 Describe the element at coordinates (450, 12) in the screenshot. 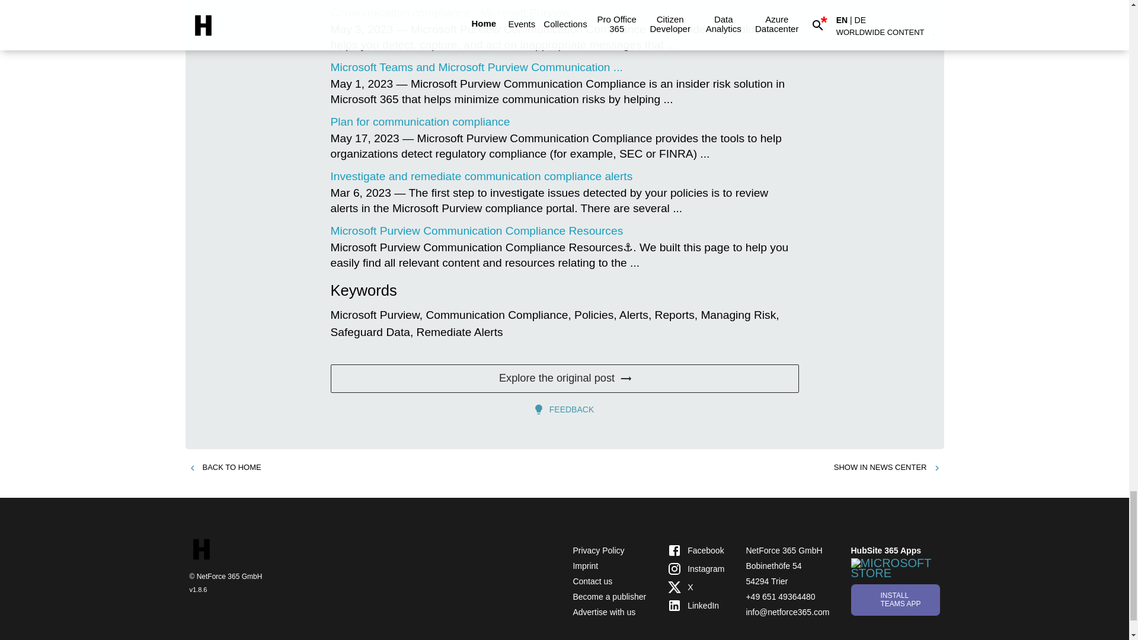

I see `Communication compliance - Microsoft Purview` at that location.